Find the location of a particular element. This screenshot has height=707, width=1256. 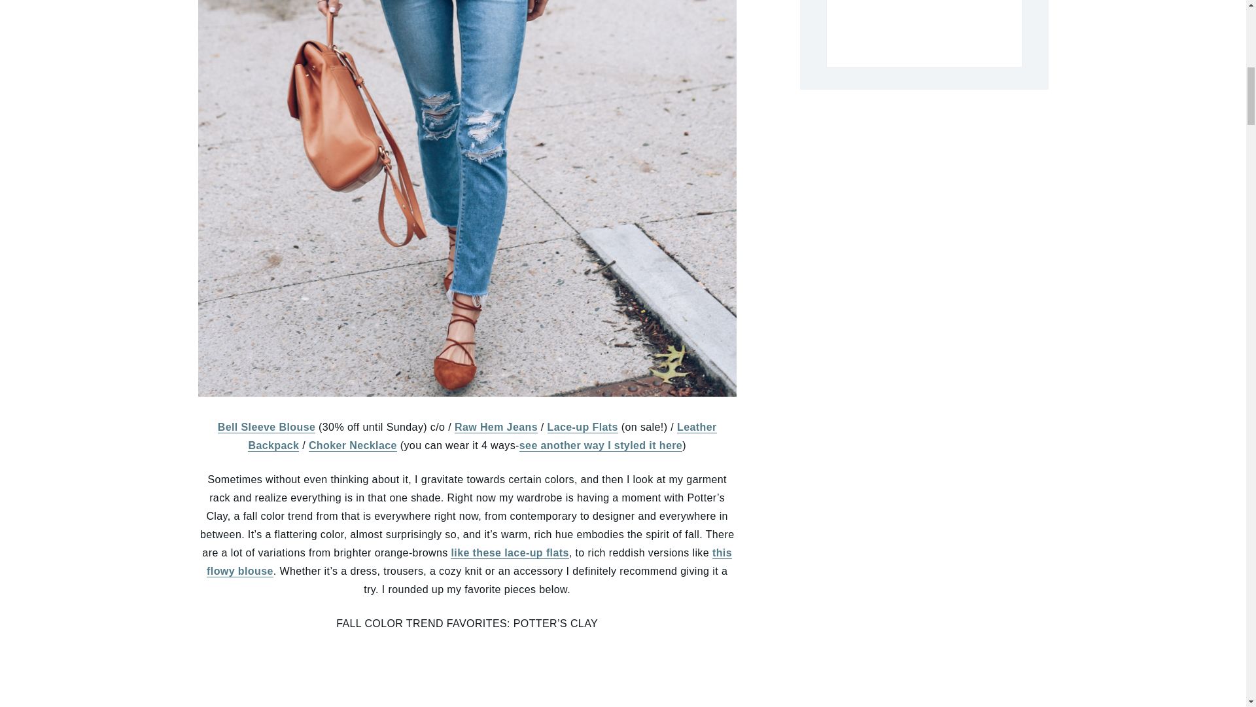

Leather Backpack is located at coordinates (481, 436).